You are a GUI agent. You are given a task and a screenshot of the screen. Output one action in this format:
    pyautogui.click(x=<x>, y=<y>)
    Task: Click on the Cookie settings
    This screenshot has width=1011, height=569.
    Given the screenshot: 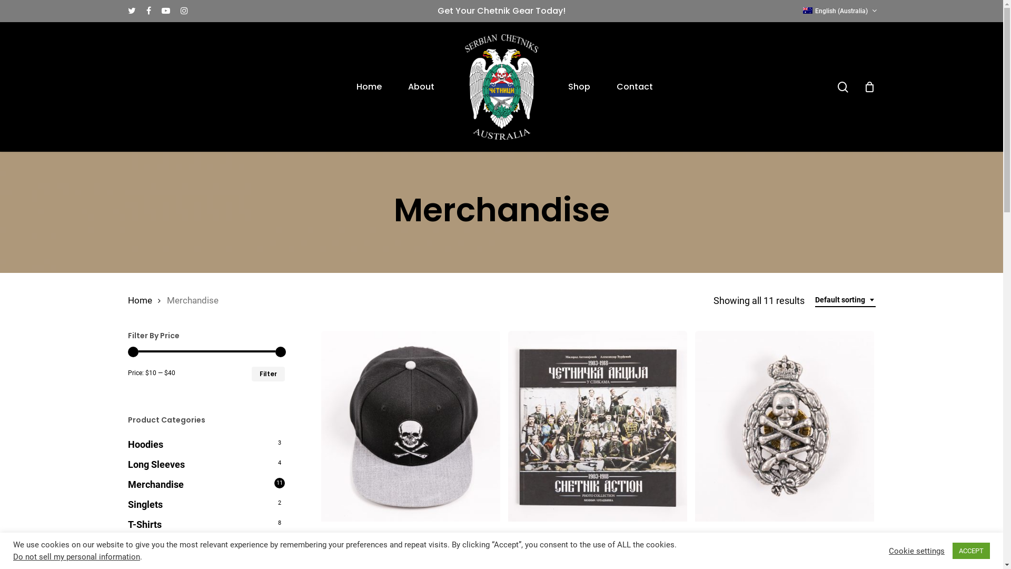 What is the action you would take?
    pyautogui.click(x=917, y=551)
    